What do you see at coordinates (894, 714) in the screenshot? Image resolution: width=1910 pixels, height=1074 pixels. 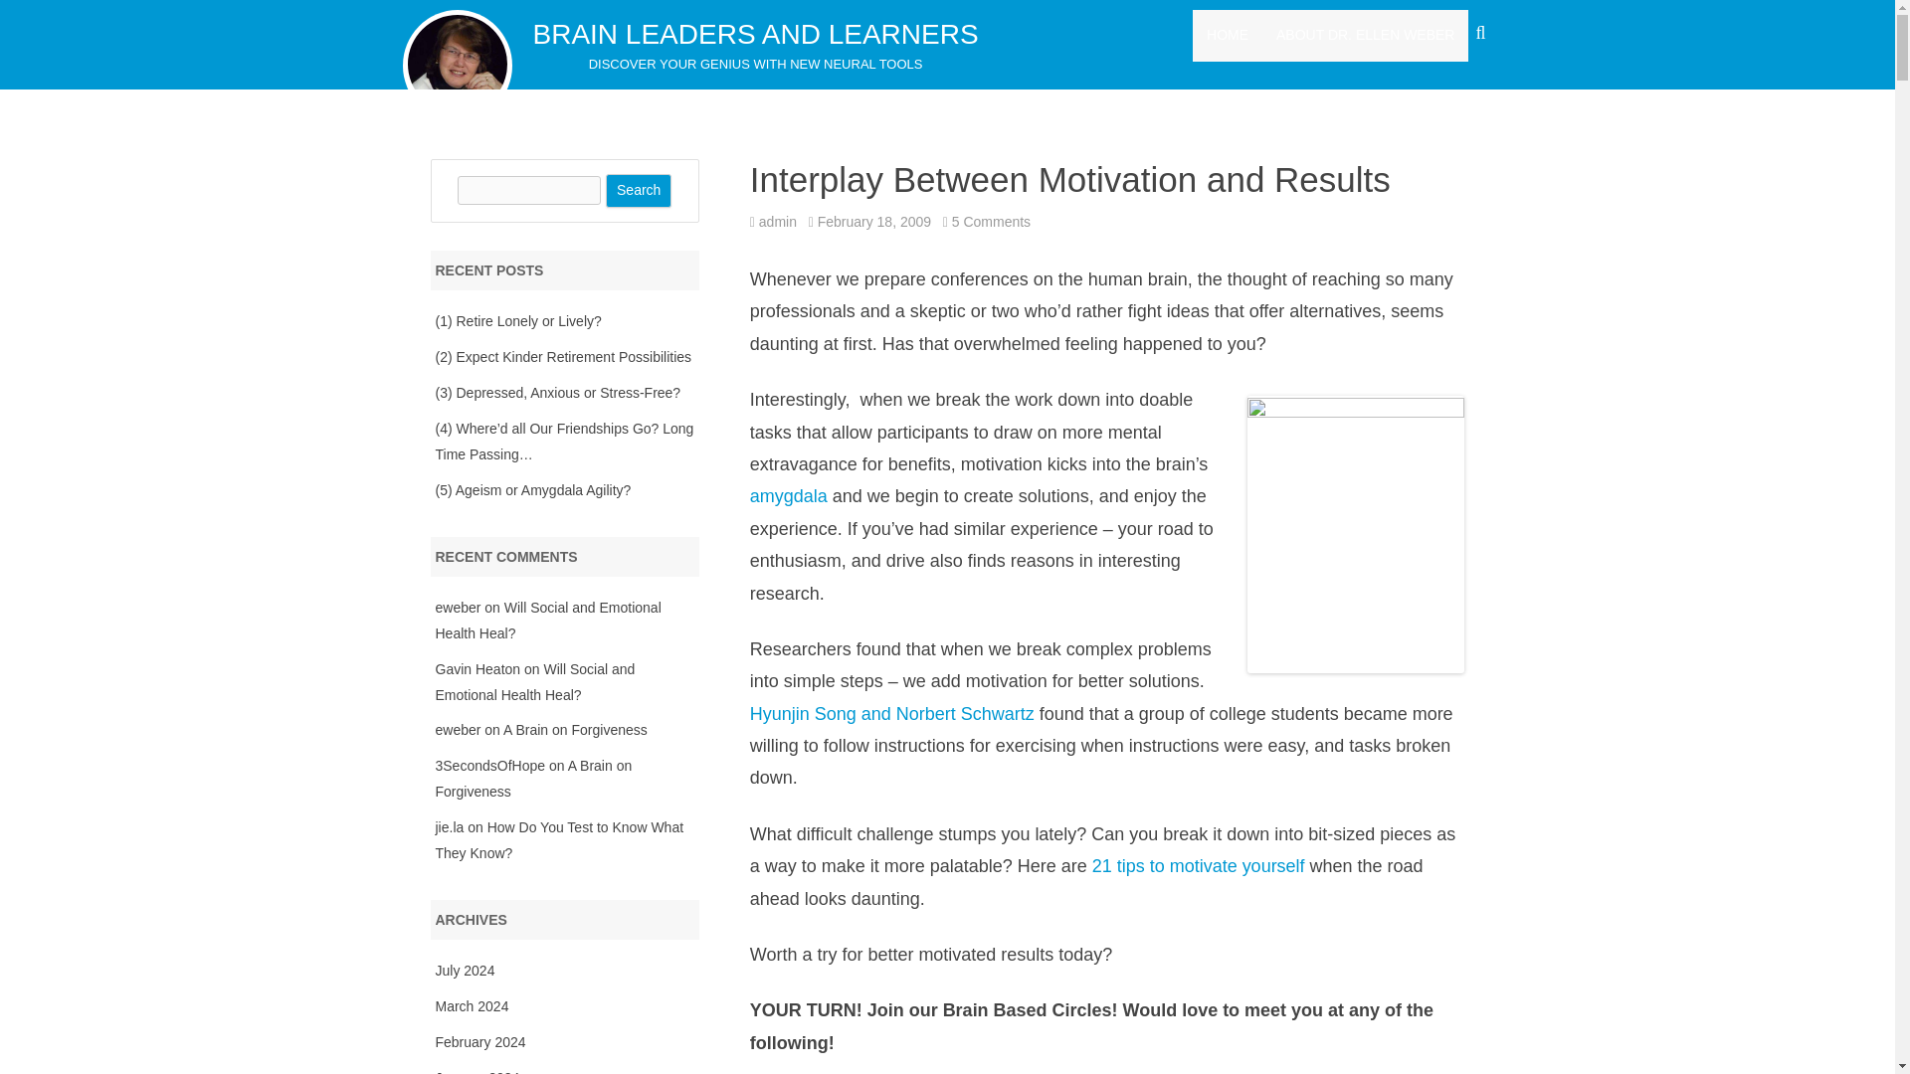 I see `admin` at bounding box center [894, 714].